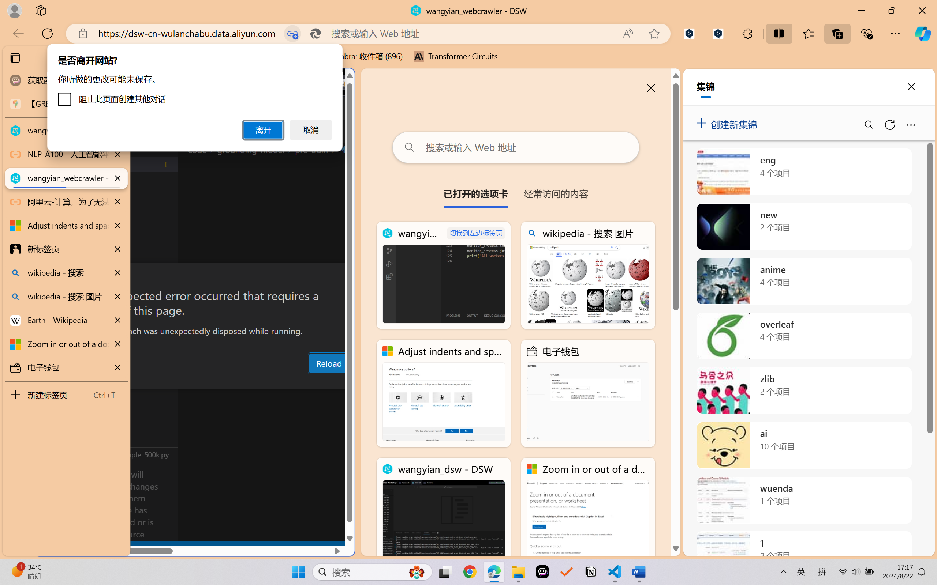 The image size is (937, 585). Describe the element at coordinates (444, 275) in the screenshot. I see `wangyian_webcrawler - DSW` at that location.